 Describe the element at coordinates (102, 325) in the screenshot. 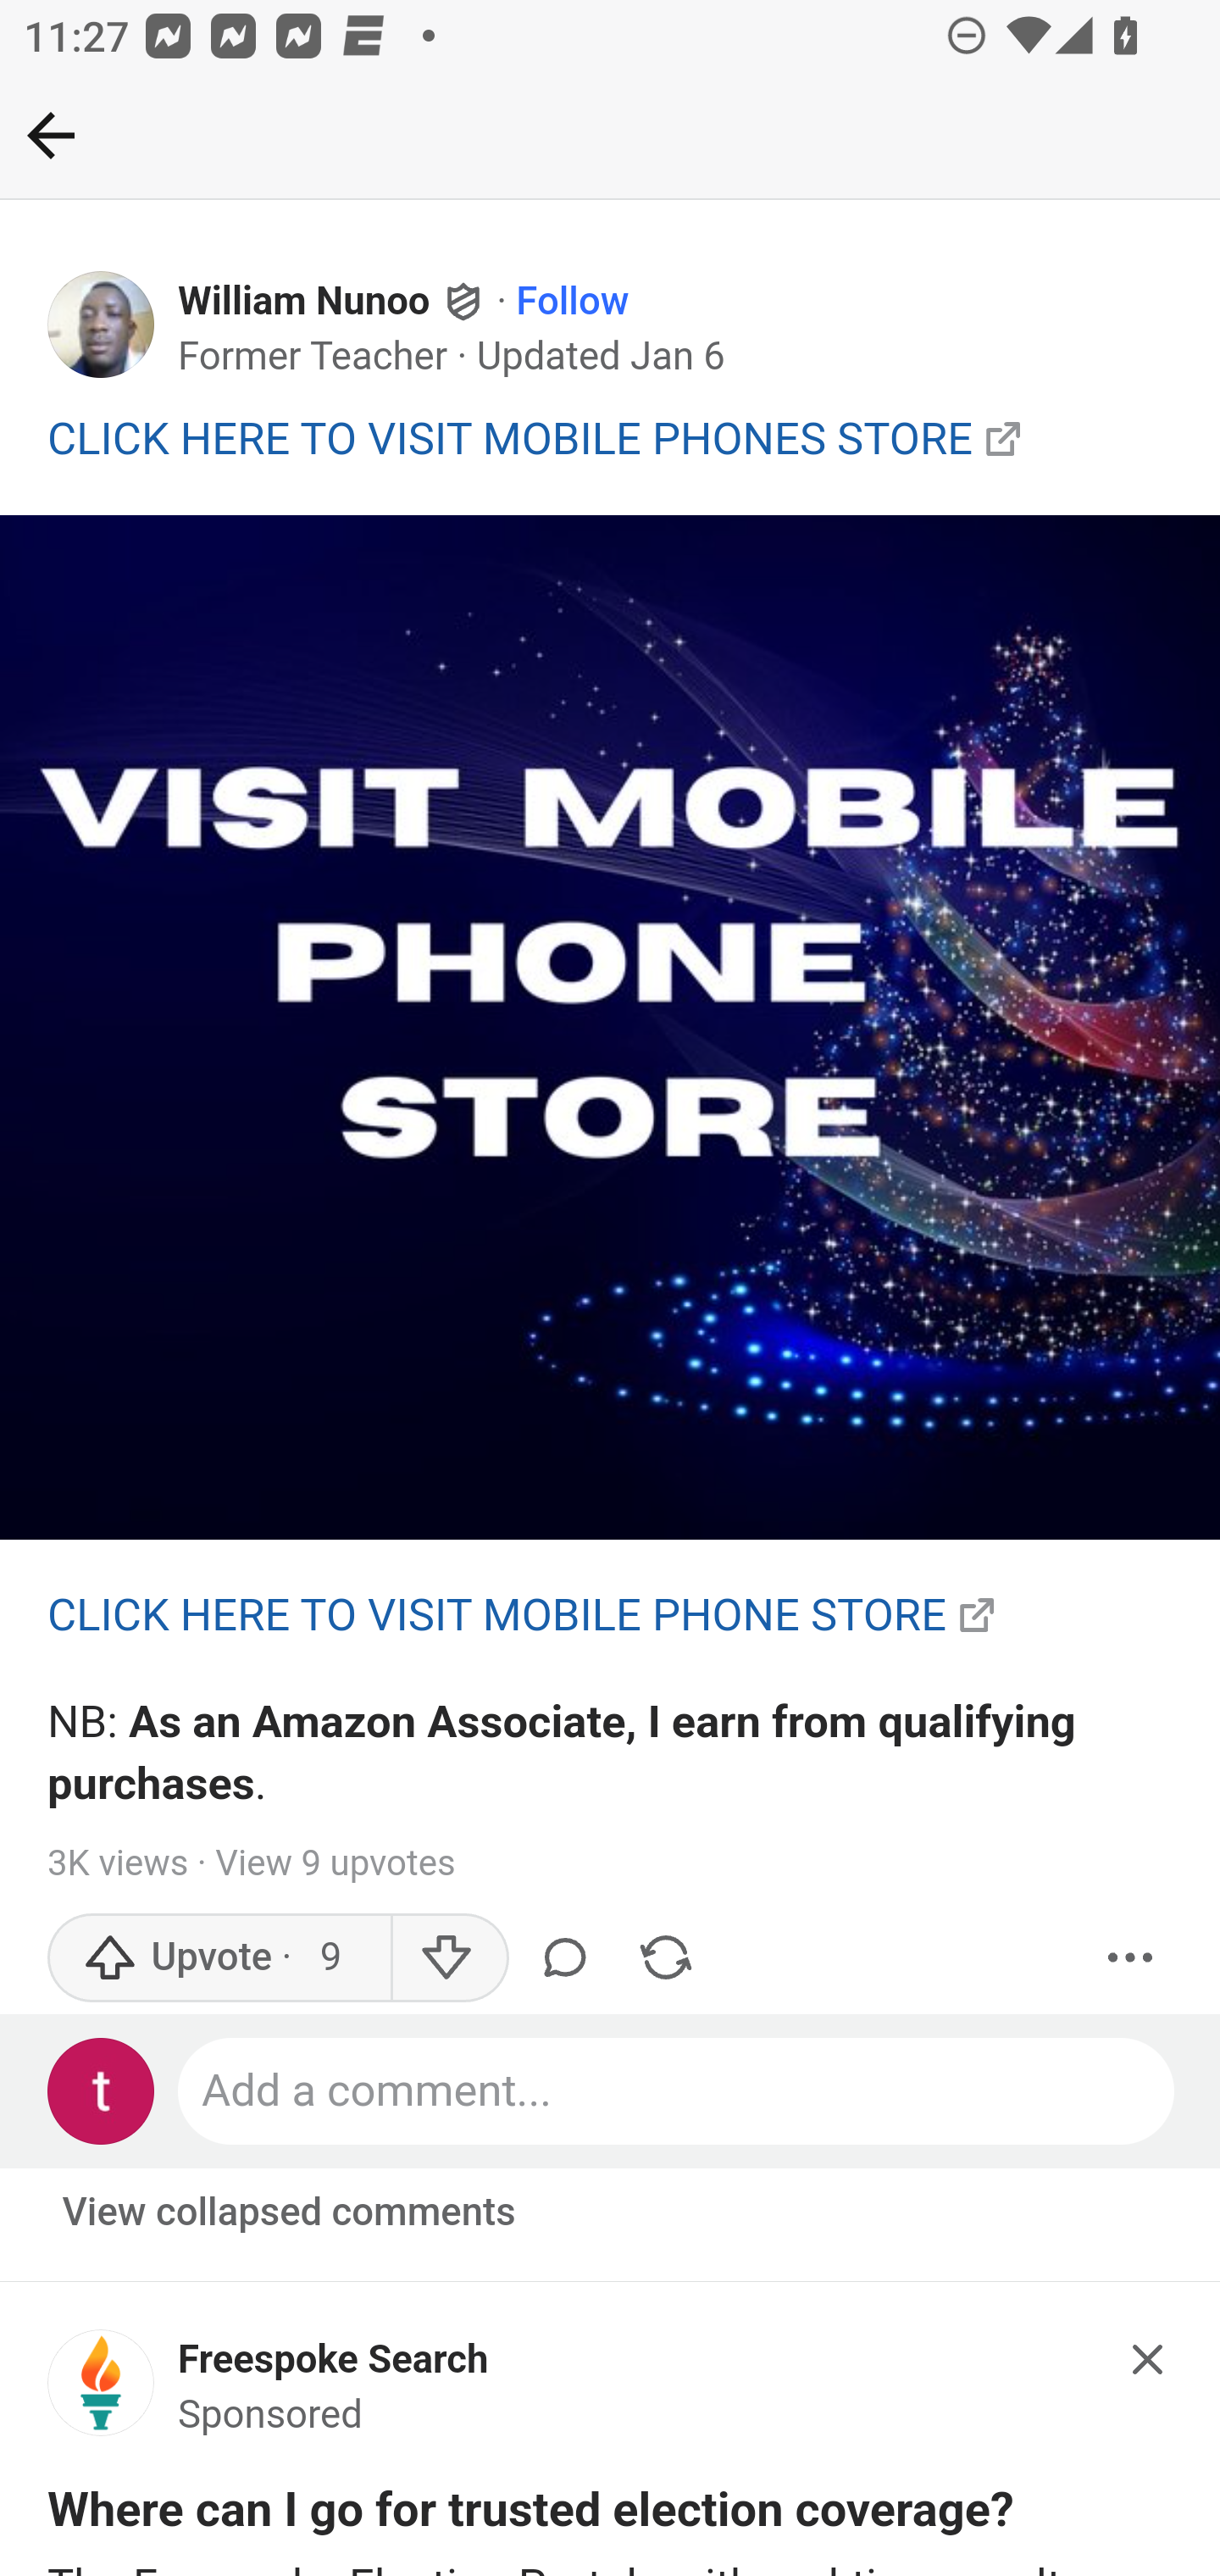

I see `Profile photo for William Nunoo` at that location.